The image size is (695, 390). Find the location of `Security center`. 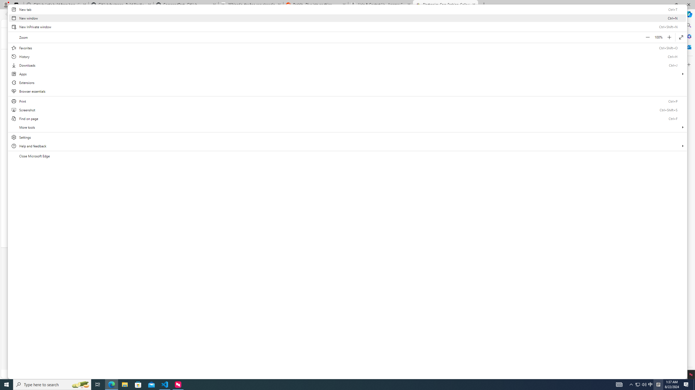

Security center is located at coordinates (253, 310).